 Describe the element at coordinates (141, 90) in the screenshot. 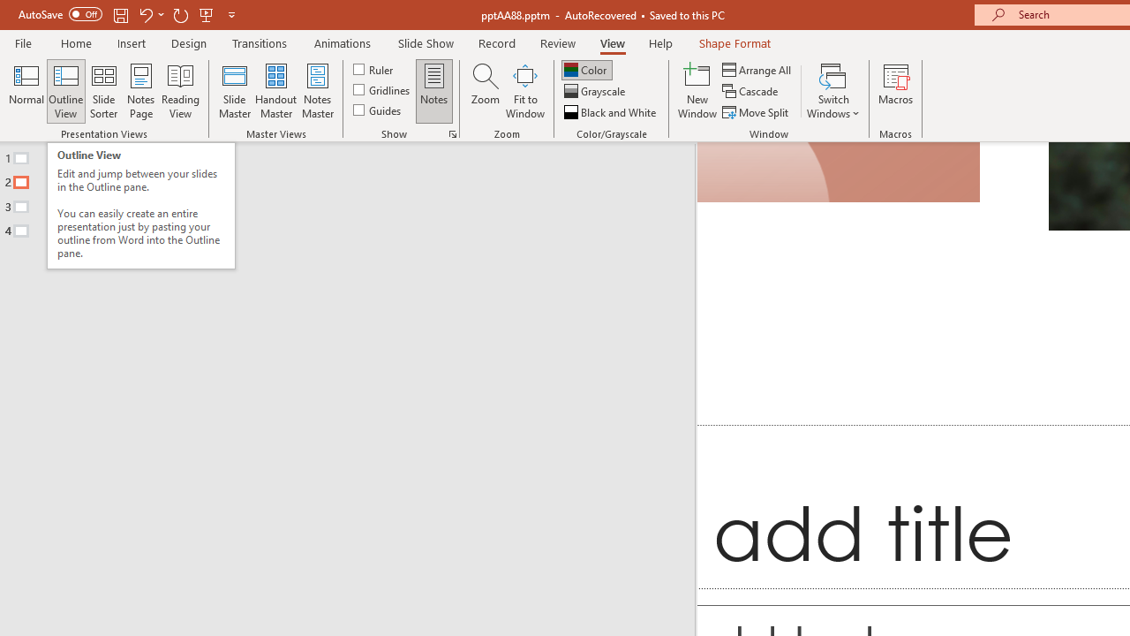

I see `Notes Page` at that location.